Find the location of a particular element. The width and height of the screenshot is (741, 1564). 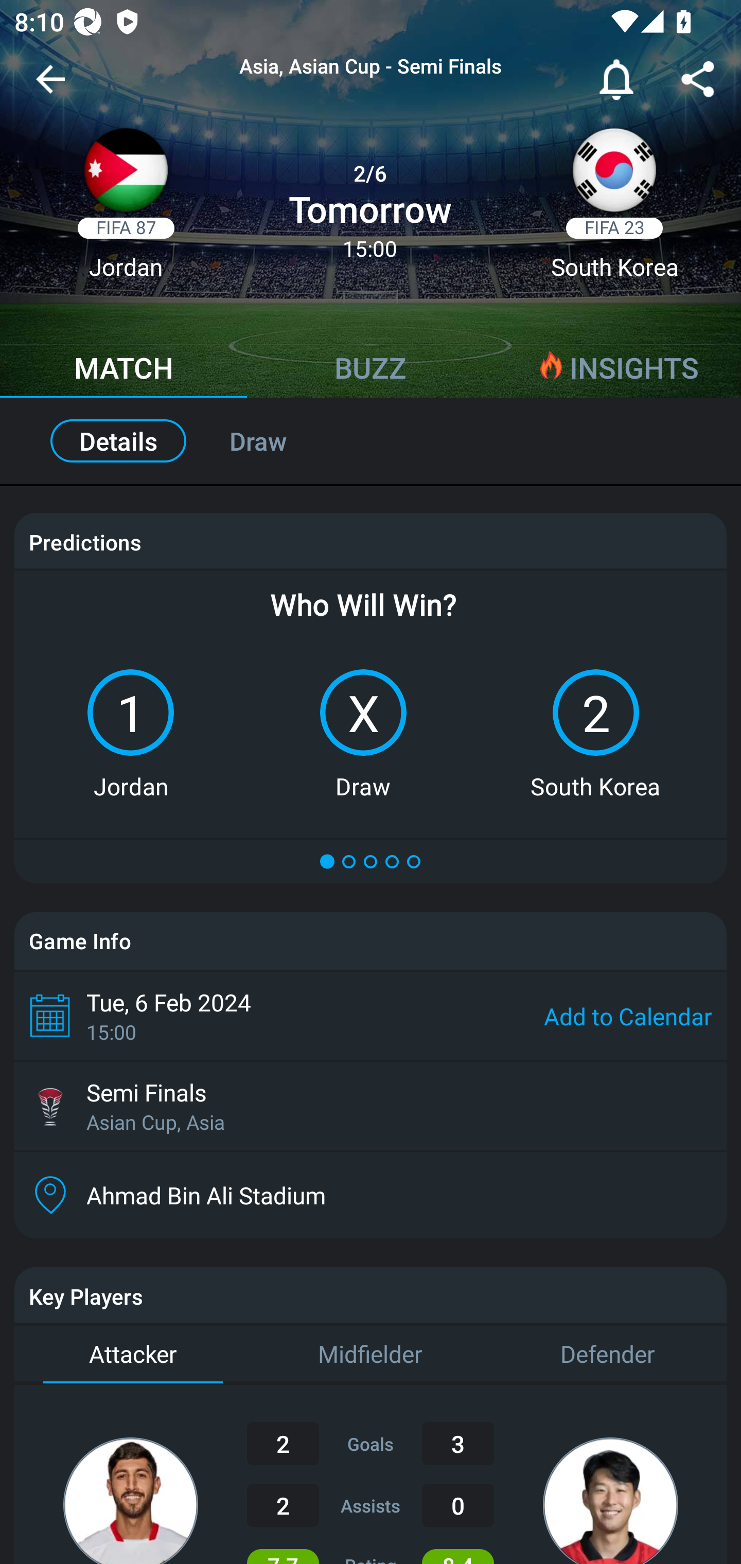

Midfielder is located at coordinates (370, 1355).